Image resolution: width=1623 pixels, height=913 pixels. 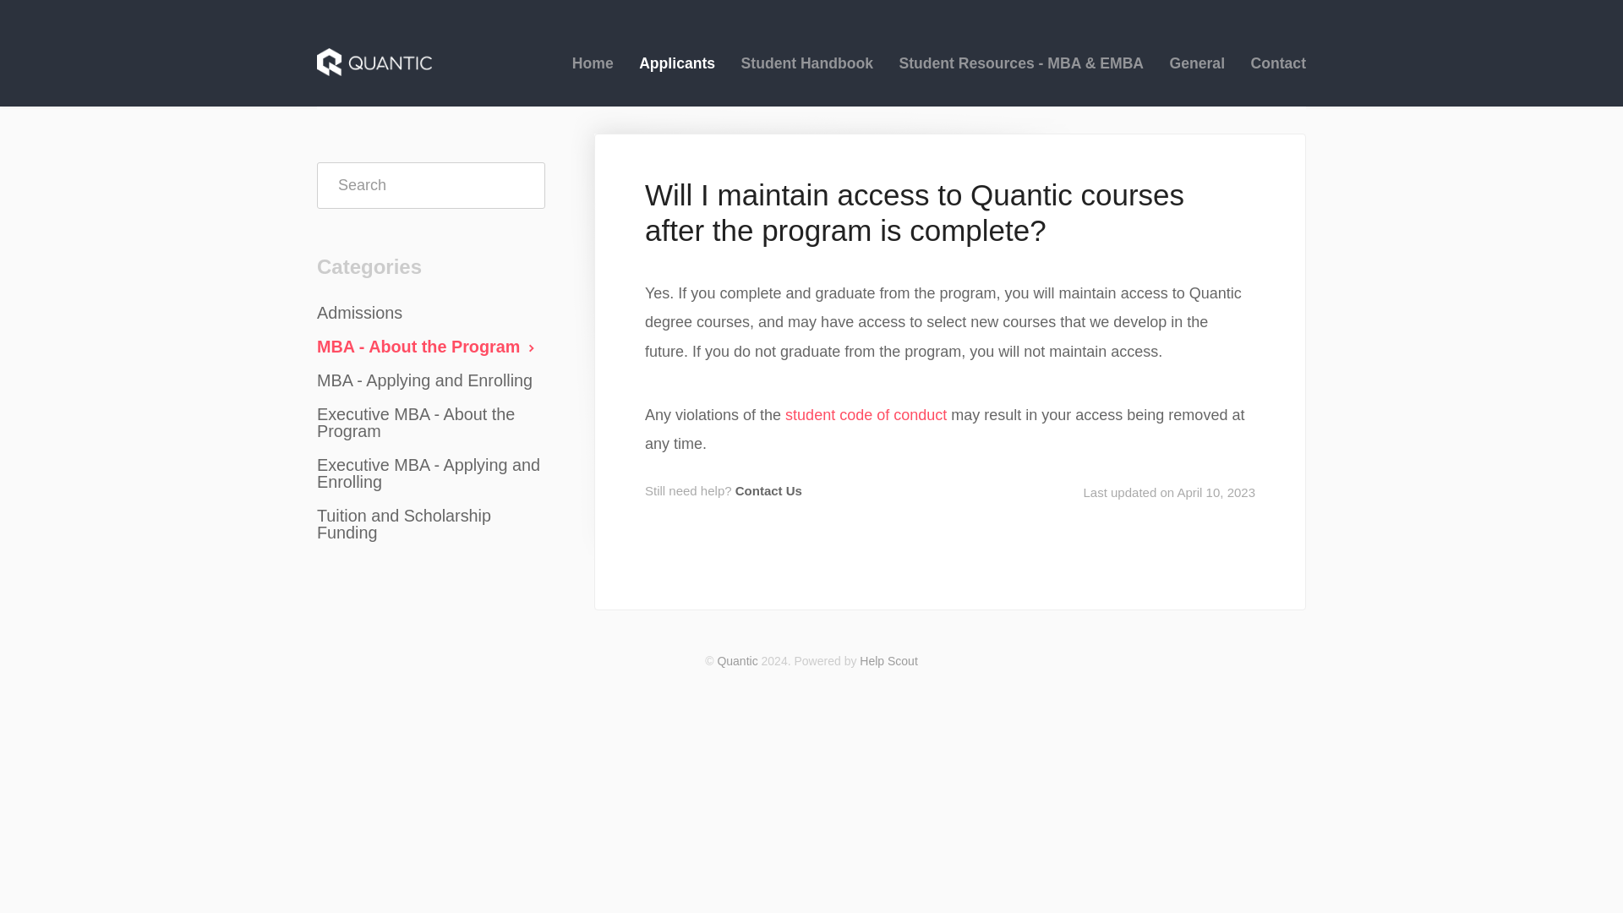 What do you see at coordinates (676, 63) in the screenshot?
I see `Applicants` at bounding box center [676, 63].